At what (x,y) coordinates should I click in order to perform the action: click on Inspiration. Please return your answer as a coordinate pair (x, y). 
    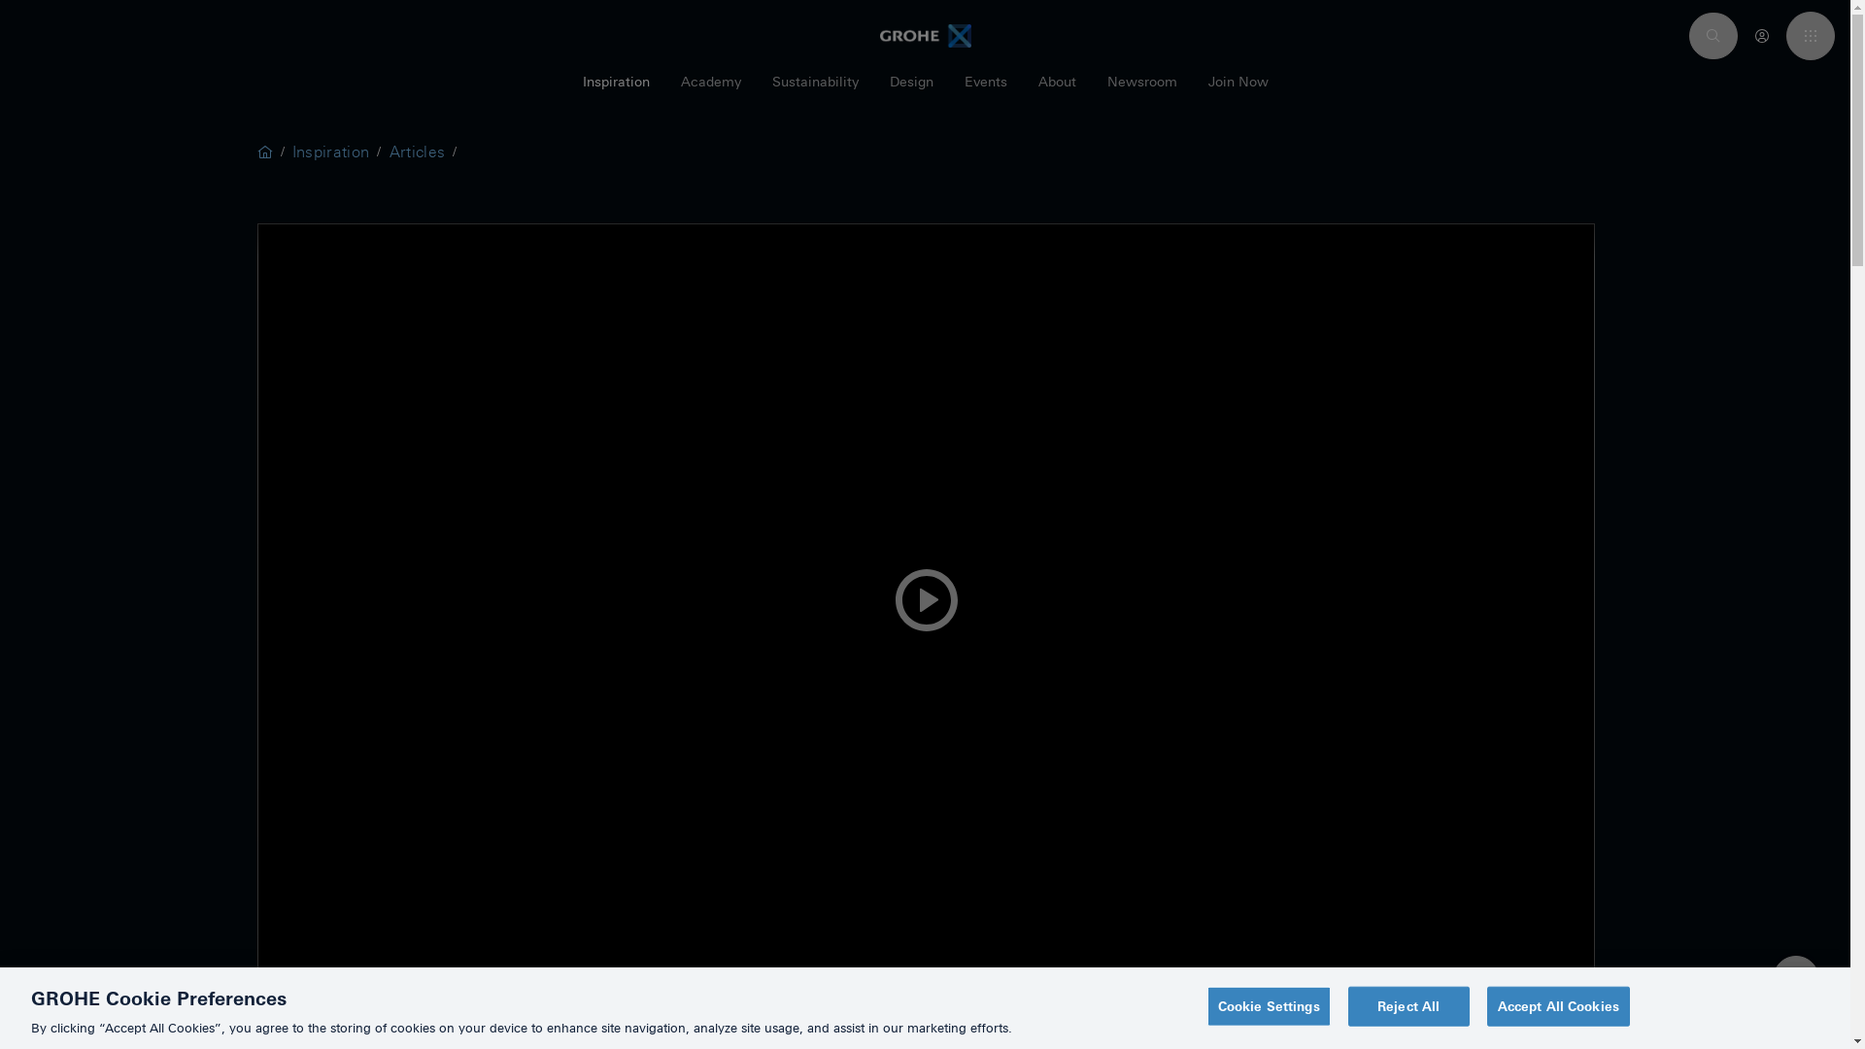
    Looking at the image, I should click on (616, 90).